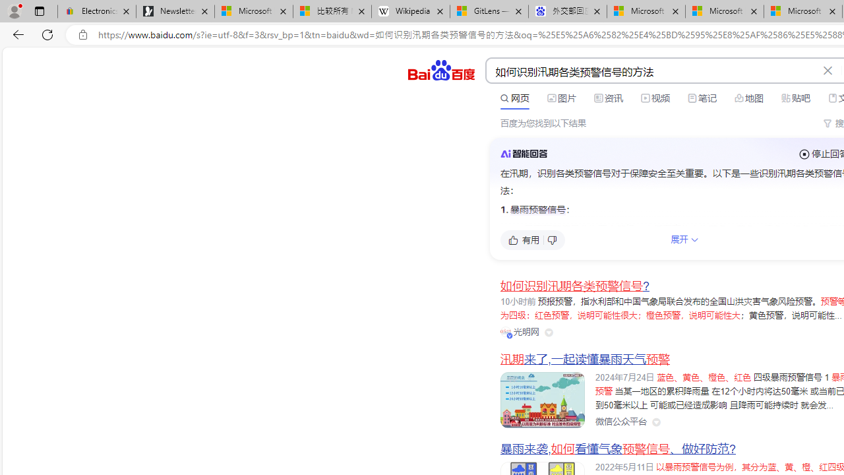 The image size is (844, 475). What do you see at coordinates (16, 34) in the screenshot?
I see `Back` at bounding box center [16, 34].